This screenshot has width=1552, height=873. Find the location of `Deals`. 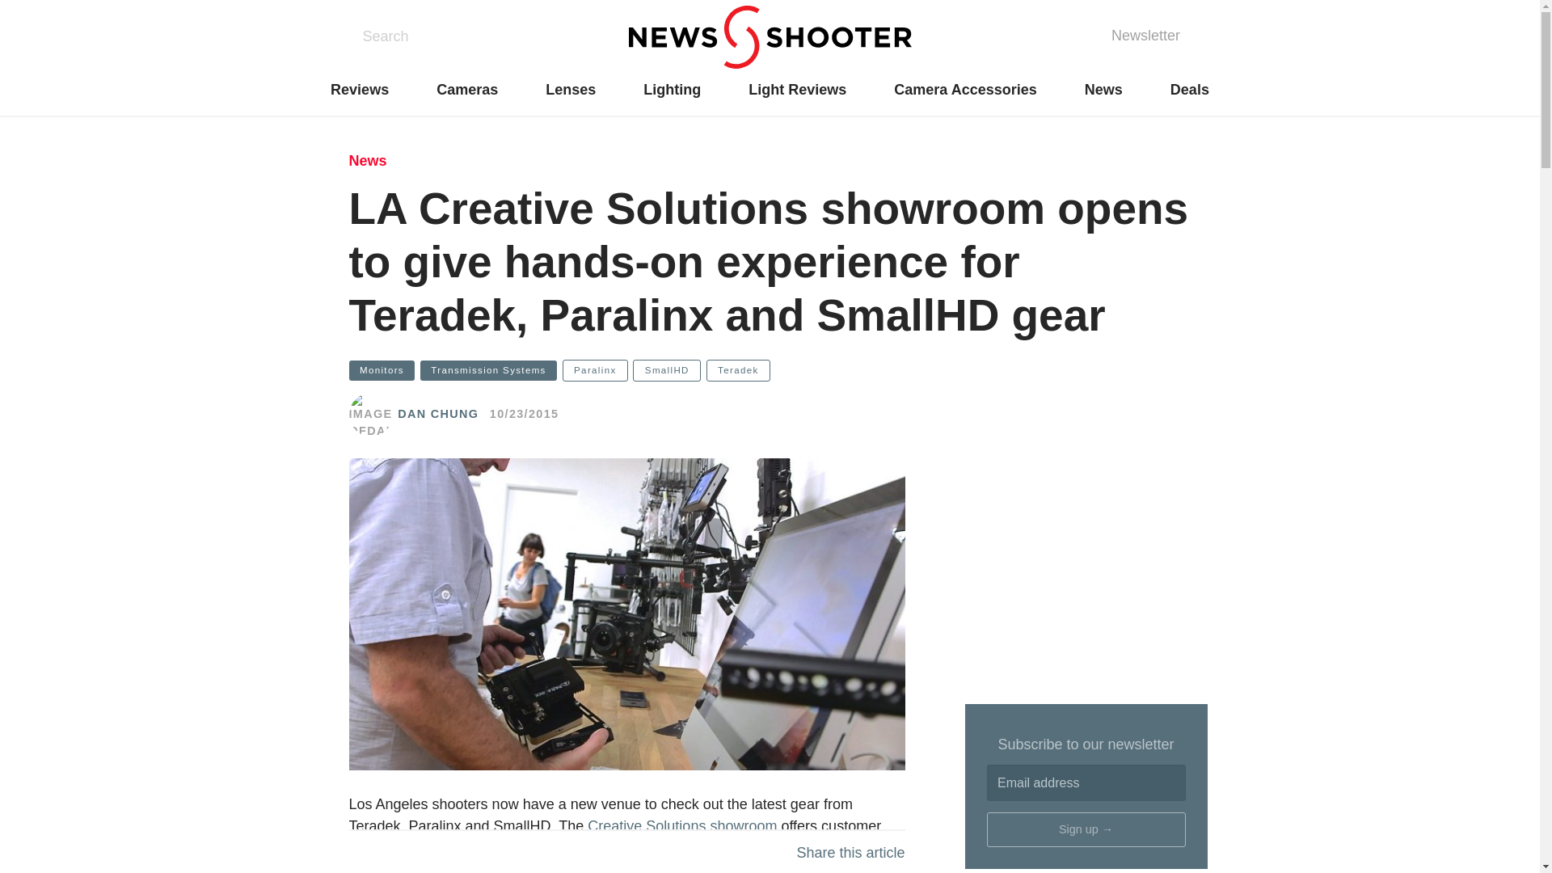

Deals is located at coordinates (1189, 90).